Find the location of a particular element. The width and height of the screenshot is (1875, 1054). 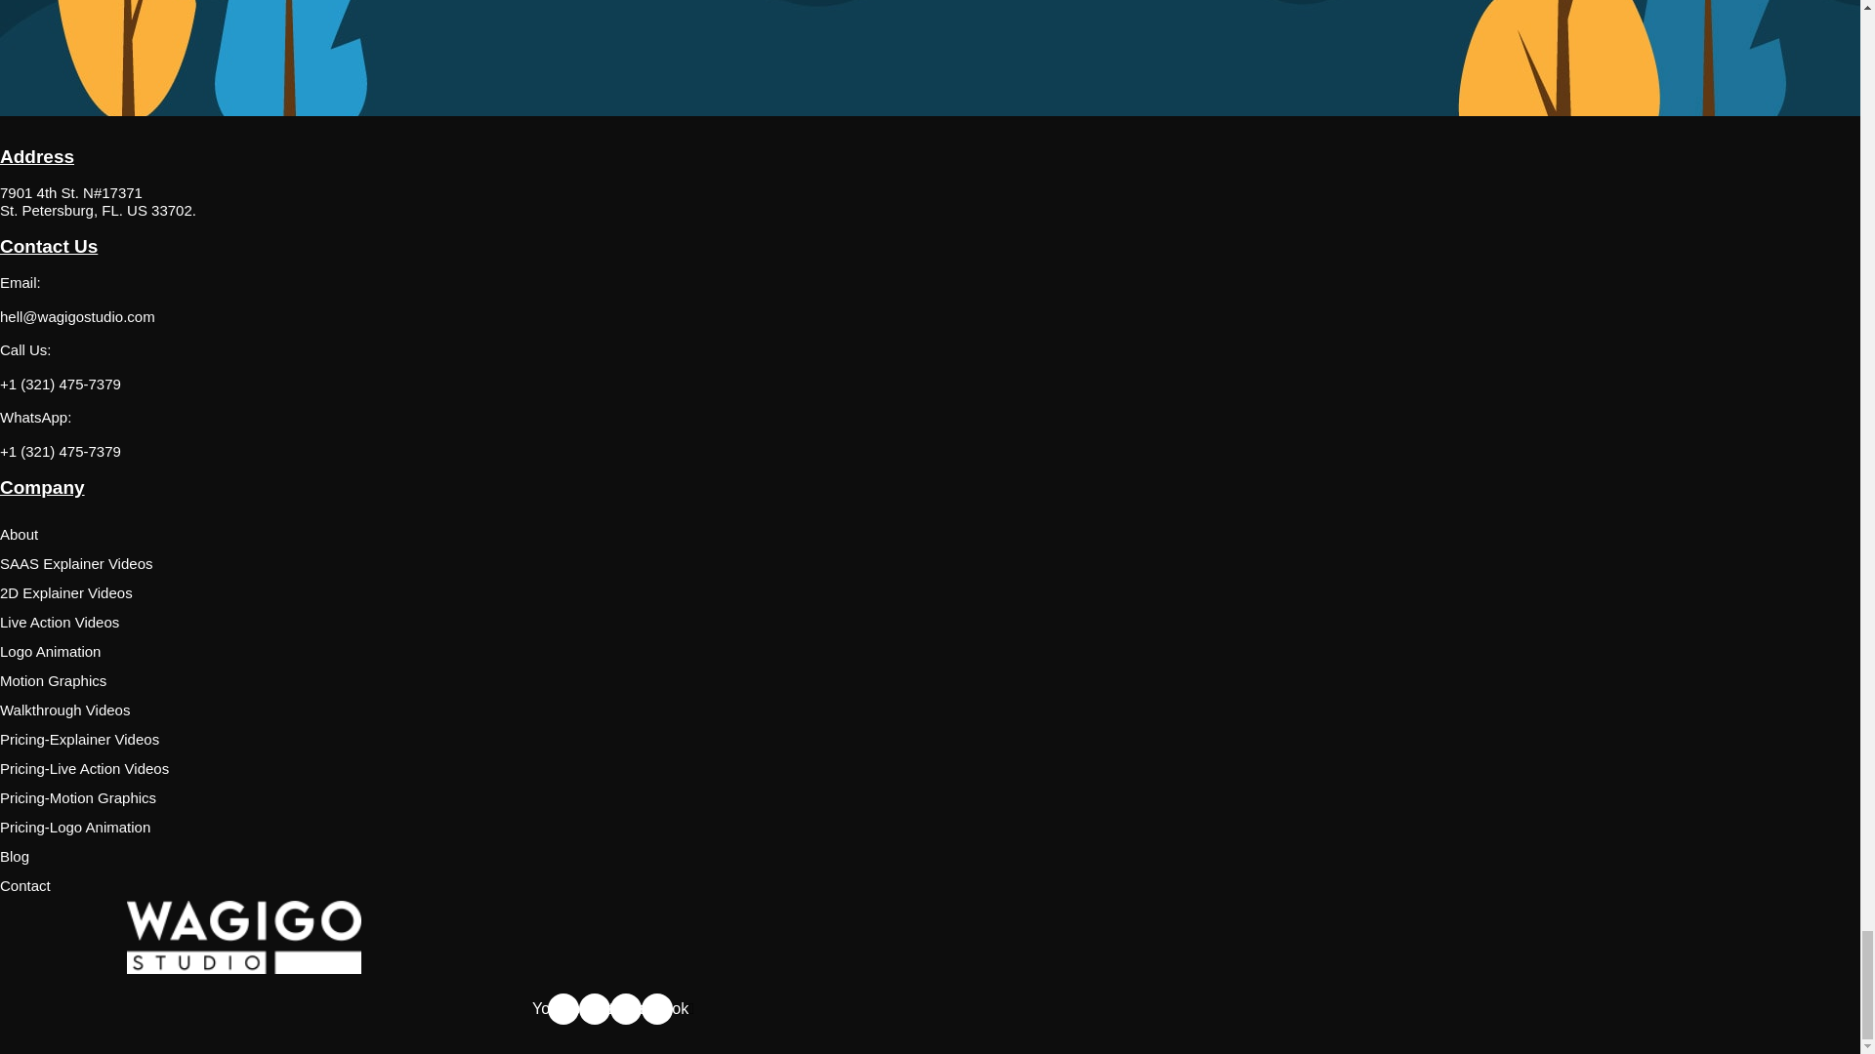

Walkthrough Videos is located at coordinates (609, 710).